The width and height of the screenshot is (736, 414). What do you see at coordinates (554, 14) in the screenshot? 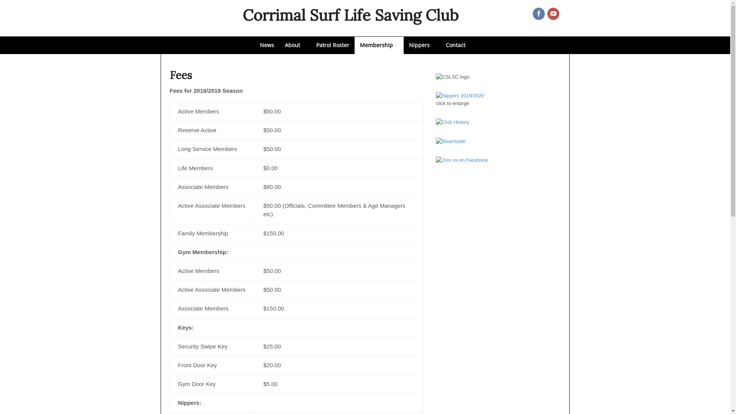
I see `YouTube` at bounding box center [554, 14].